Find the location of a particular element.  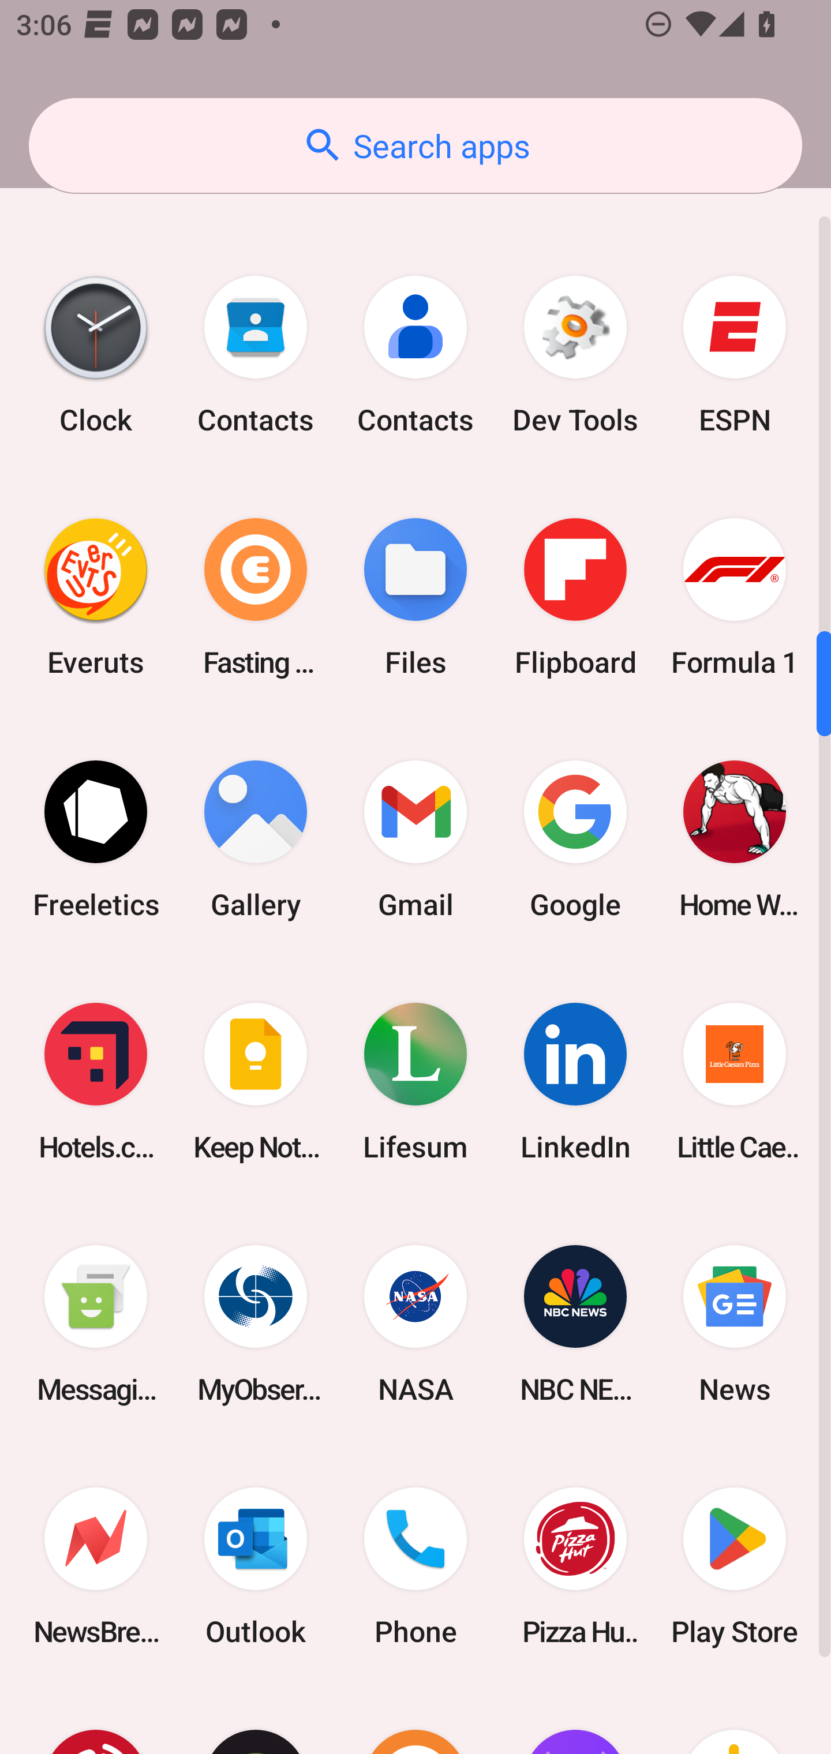

NBC NEWS is located at coordinates (575, 1324).